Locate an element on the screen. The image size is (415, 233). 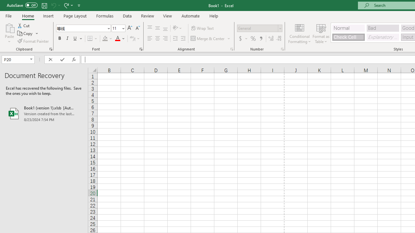
Show Phonetic Field is located at coordinates (132, 39).